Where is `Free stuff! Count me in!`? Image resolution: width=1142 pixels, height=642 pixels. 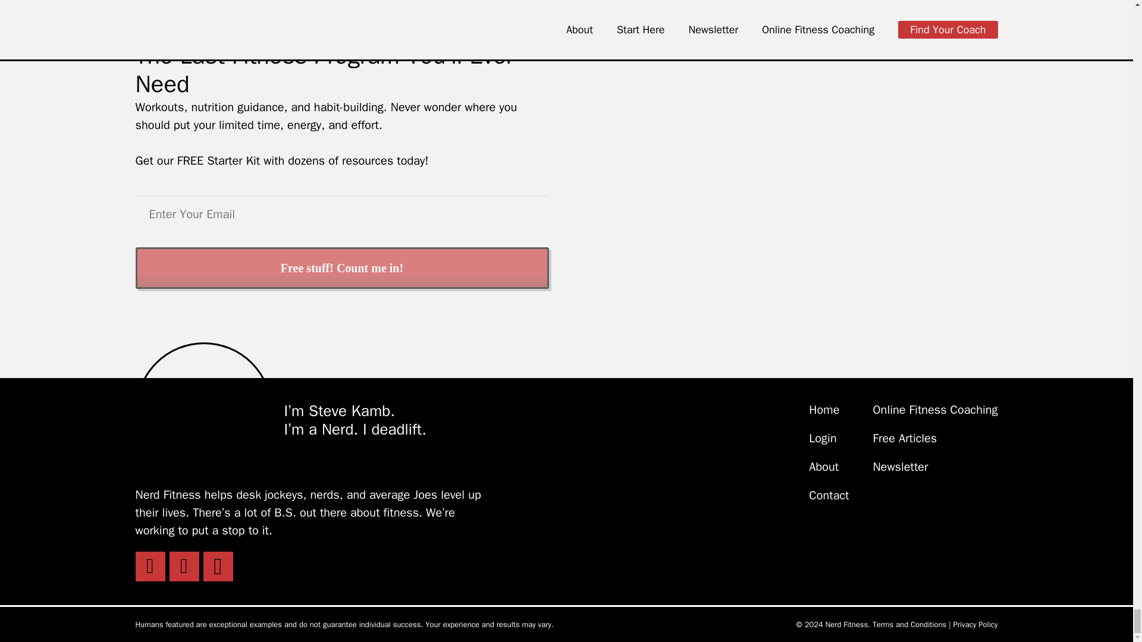 Free stuff! Count me in! is located at coordinates (343, 267).